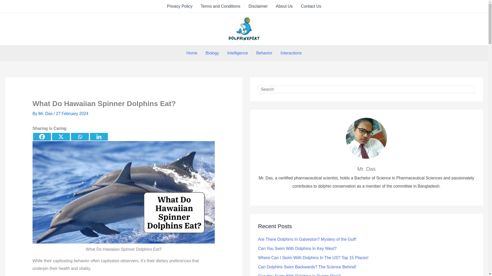 The image size is (492, 276). I want to click on Terms and Conditions, so click(220, 6).